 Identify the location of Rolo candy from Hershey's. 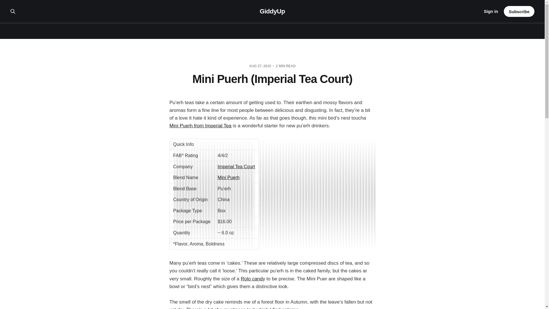
(253, 279).